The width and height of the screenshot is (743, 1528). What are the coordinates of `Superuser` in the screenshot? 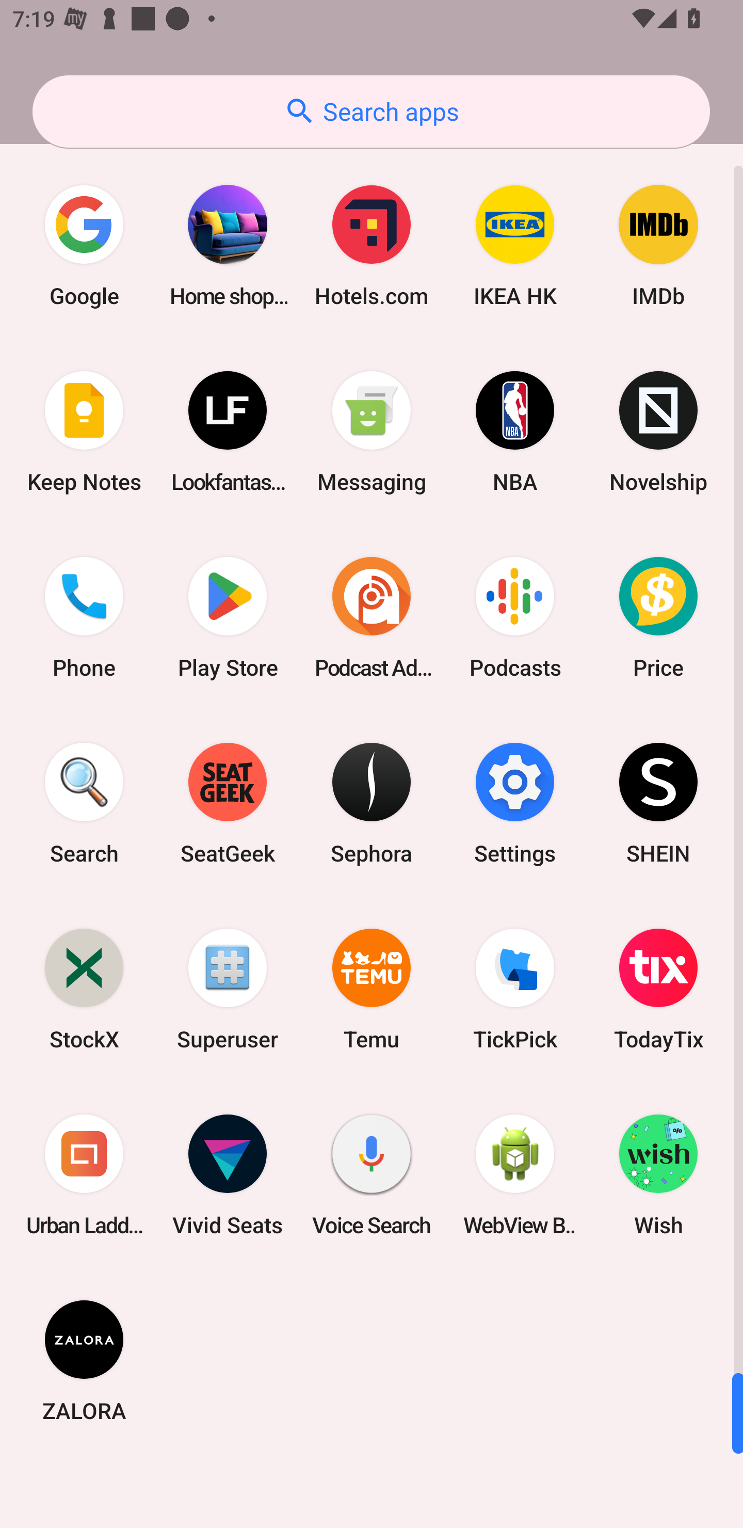 It's located at (228, 988).